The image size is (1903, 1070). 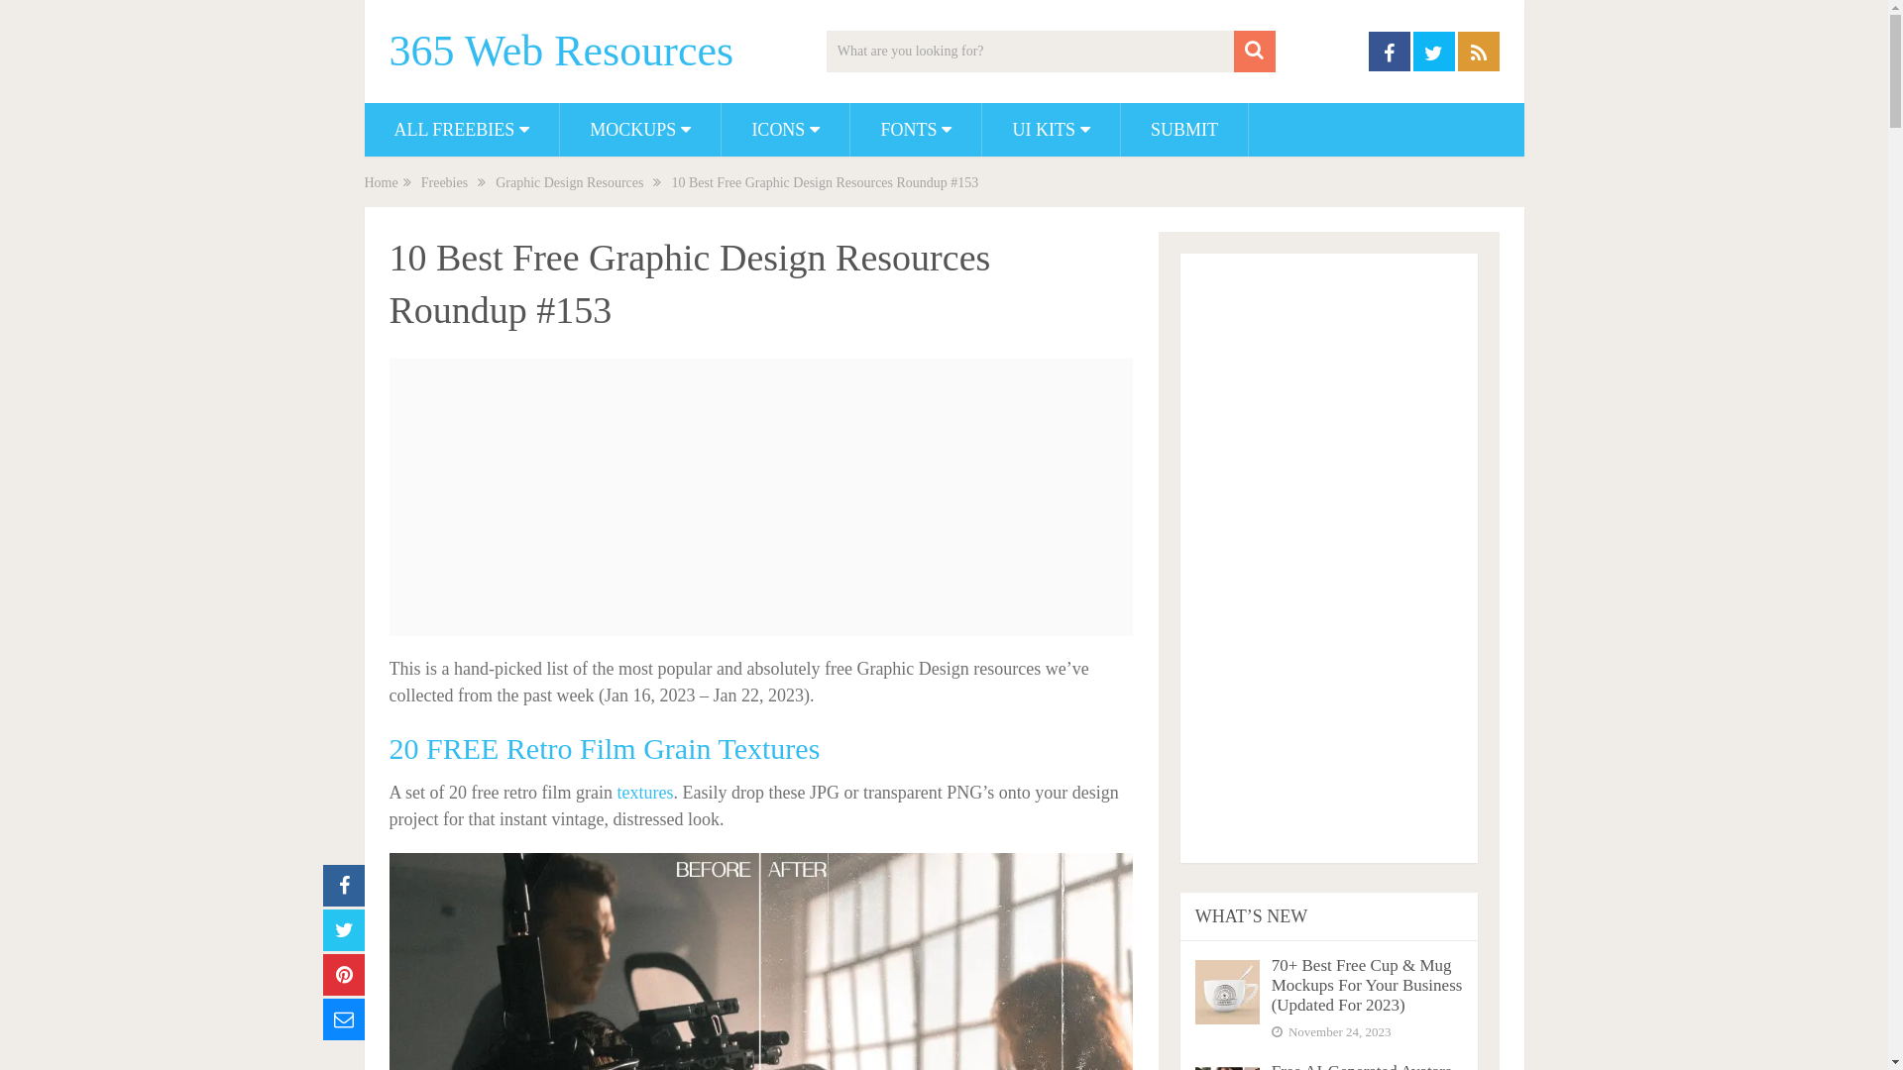 What do you see at coordinates (916, 130) in the screenshot?
I see `FONTS` at bounding box center [916, 130].